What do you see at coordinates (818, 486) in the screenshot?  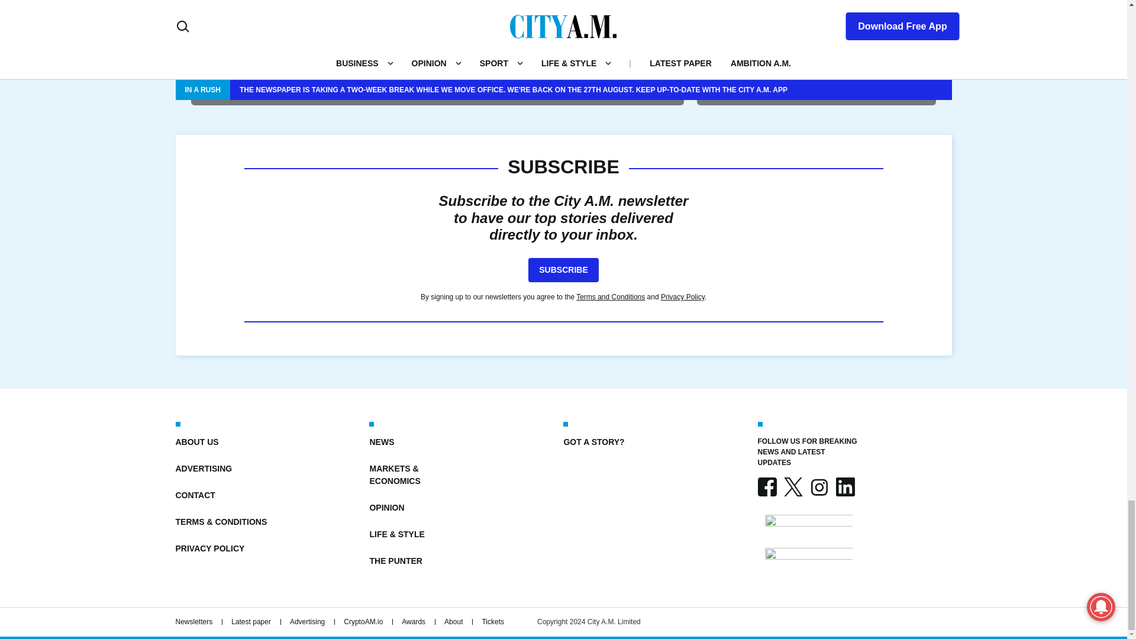 I see `INSTAGRAM` at bounding box center [818, 486].